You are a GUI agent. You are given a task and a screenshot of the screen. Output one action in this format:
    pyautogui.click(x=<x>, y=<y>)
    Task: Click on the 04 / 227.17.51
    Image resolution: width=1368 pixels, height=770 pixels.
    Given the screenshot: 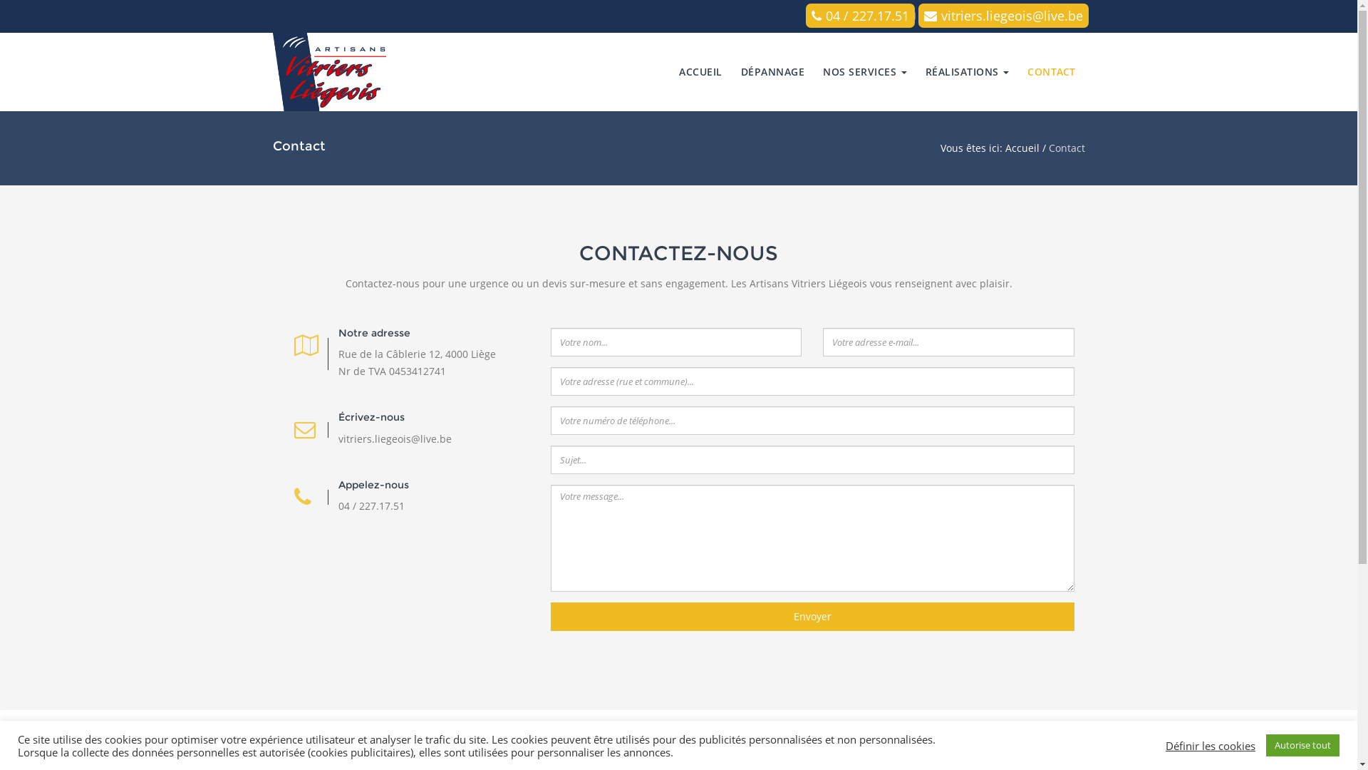 What is the action you would take?
    pyautogui.click(x=370, y=506)
    